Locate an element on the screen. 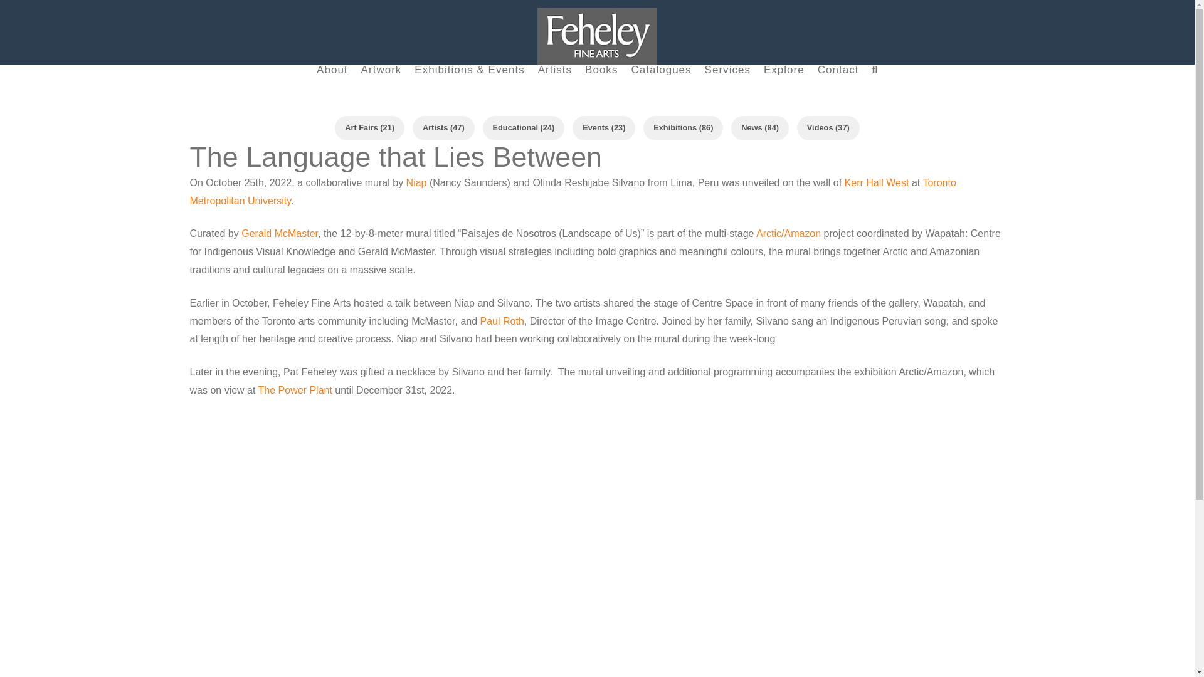  Paul Roth is located at coordinates (502, 321).